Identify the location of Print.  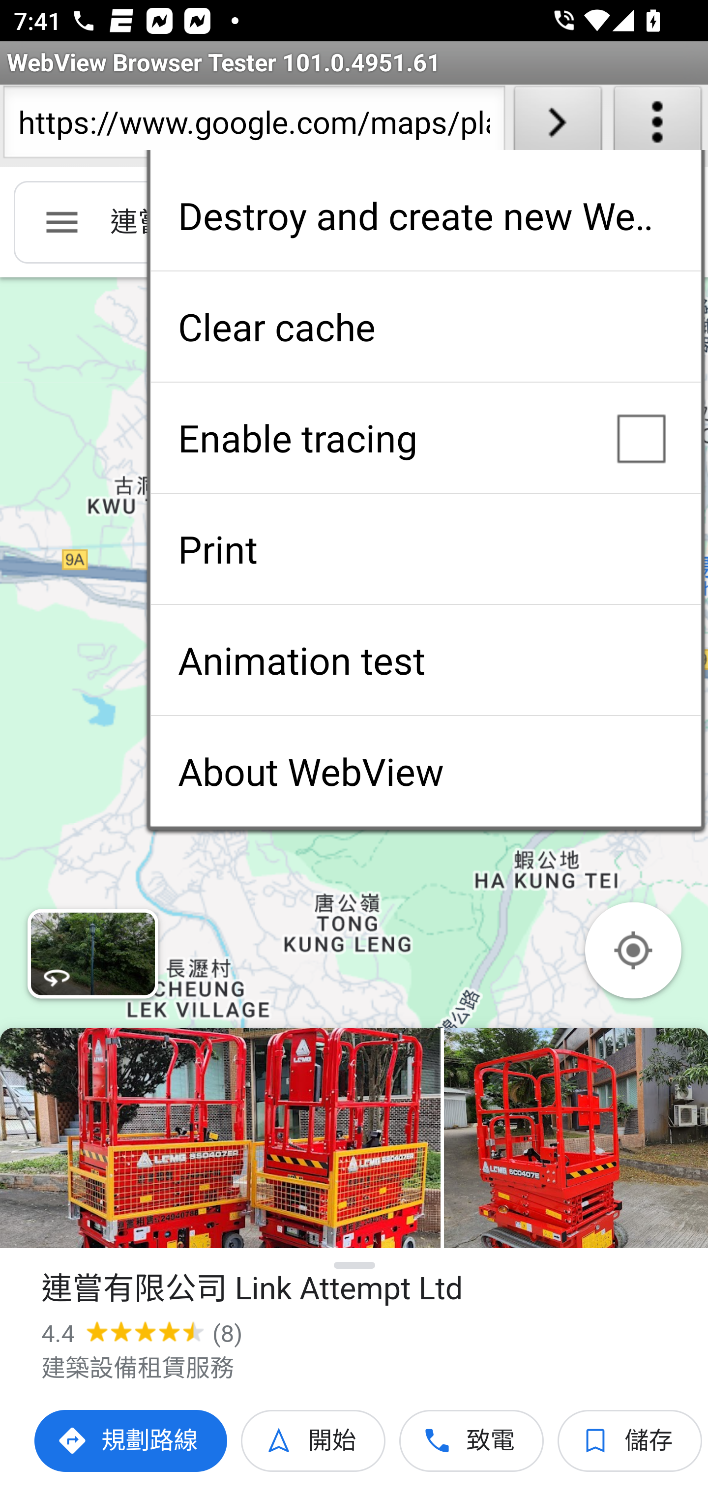
(425, 549).